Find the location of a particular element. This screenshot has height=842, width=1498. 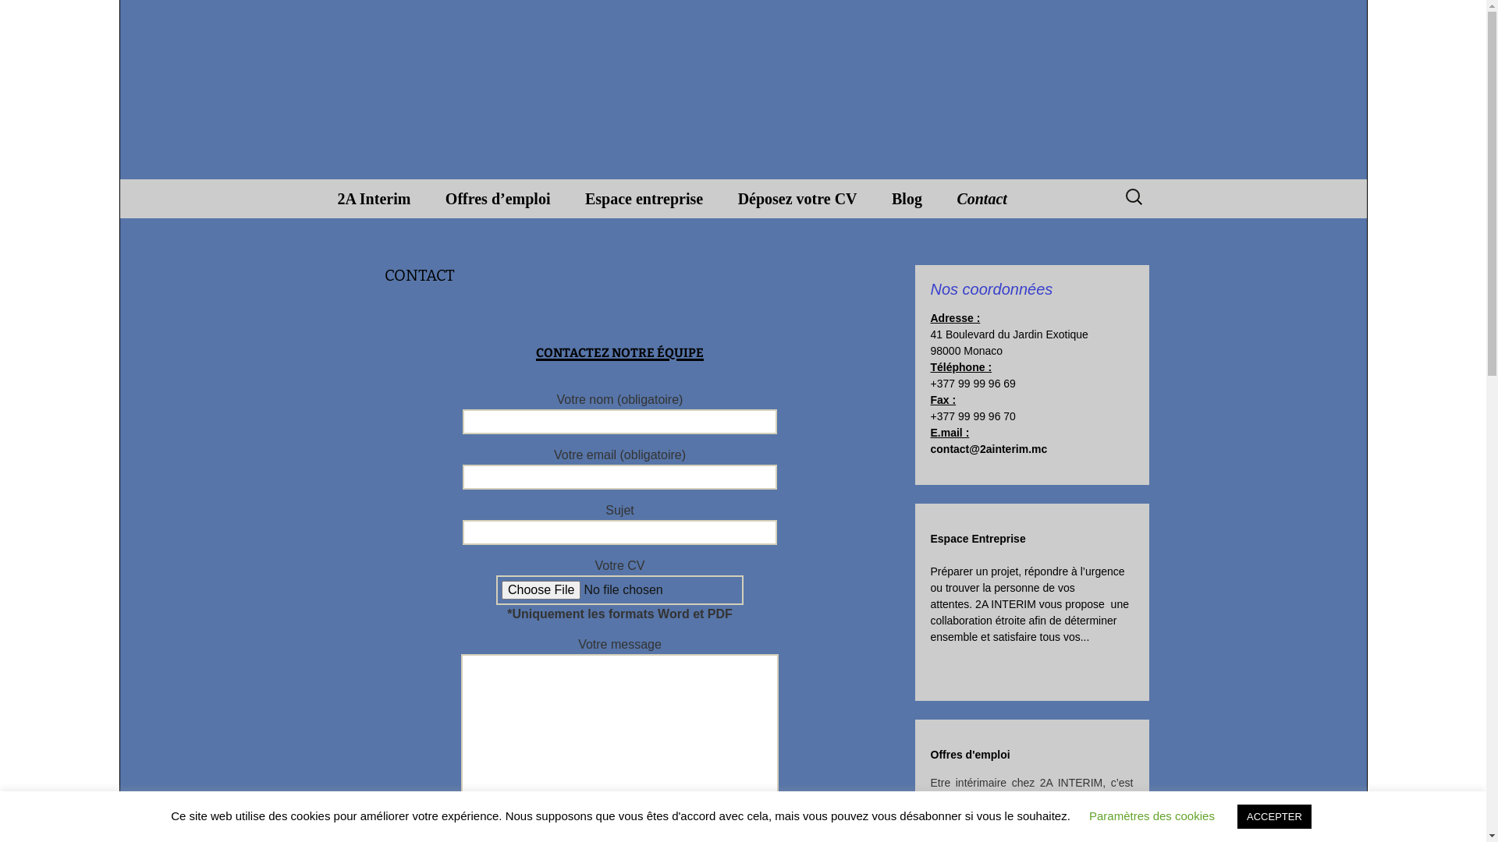

Contact is located at coordinates (982, 199).